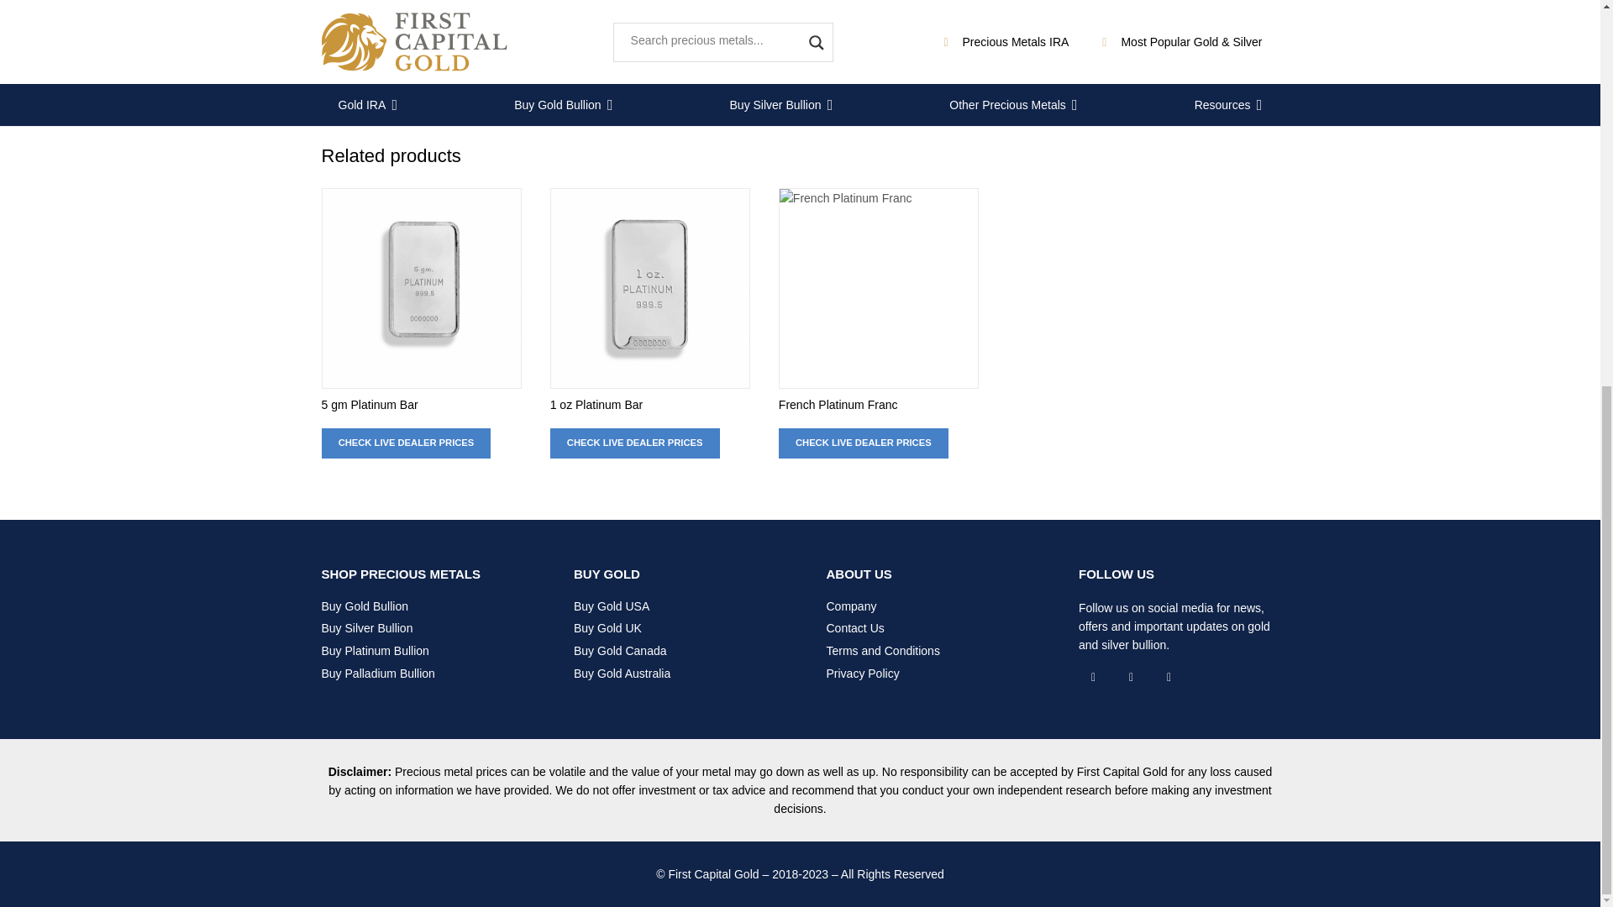 The width and height of the screenshot is (1613, 907). Describe the element at coordinates (1131, 677) in the screenshot. I see `Twitter` at that location.